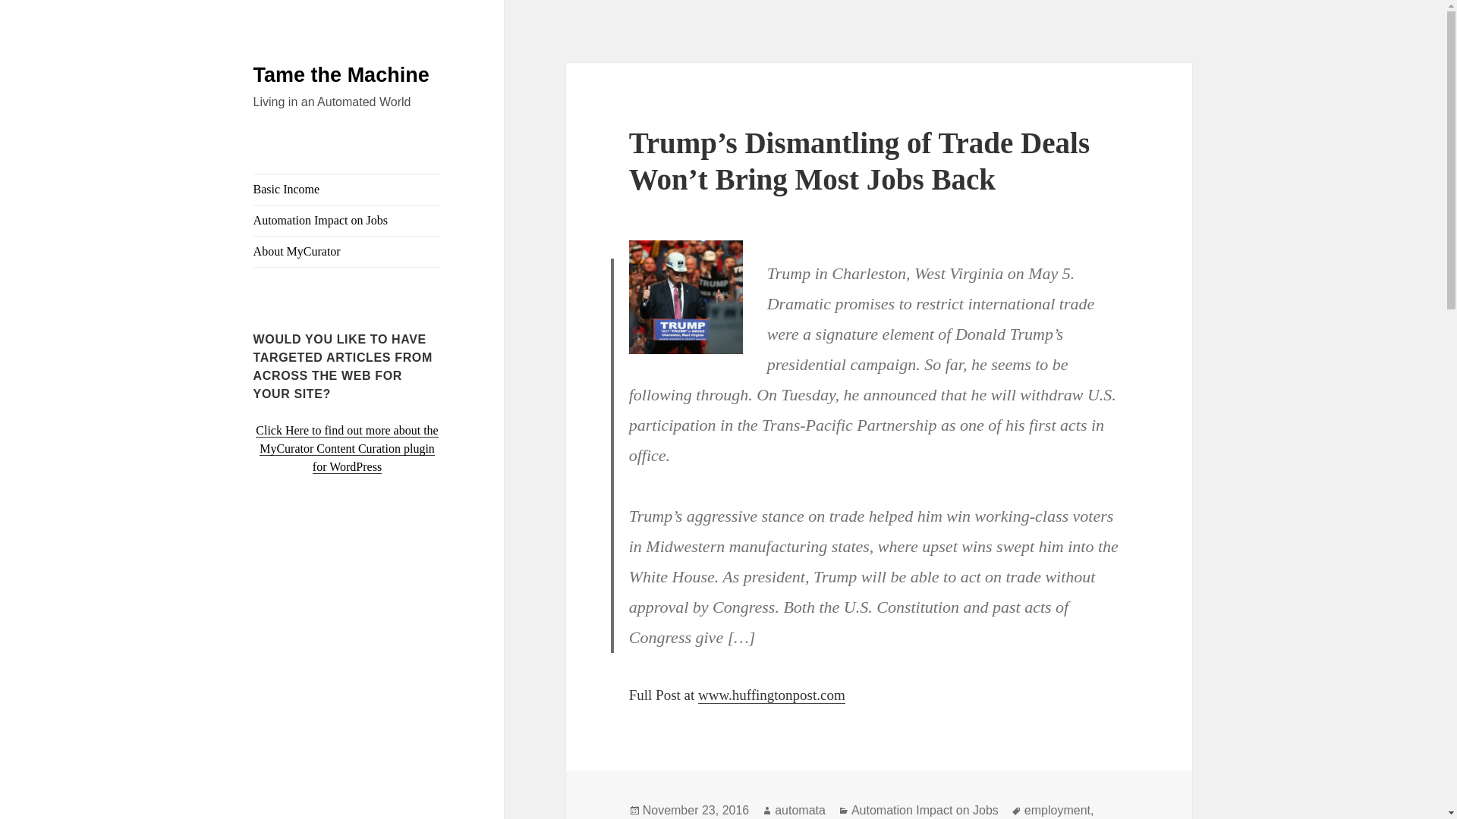 The width and height of the screenshot is (1457, 819). What do you see at coordinates (348, 190) in the screenshot?
I see `Basic Income` at bounding box center [348, 190].